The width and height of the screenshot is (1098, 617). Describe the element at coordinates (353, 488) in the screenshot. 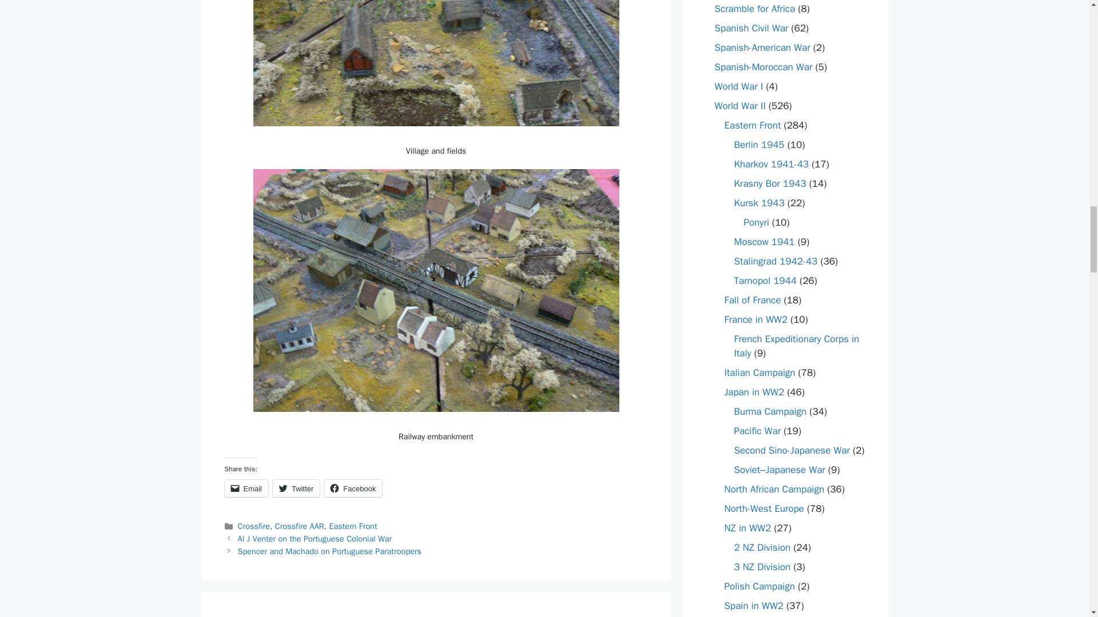

I see `Facebook` at that location.